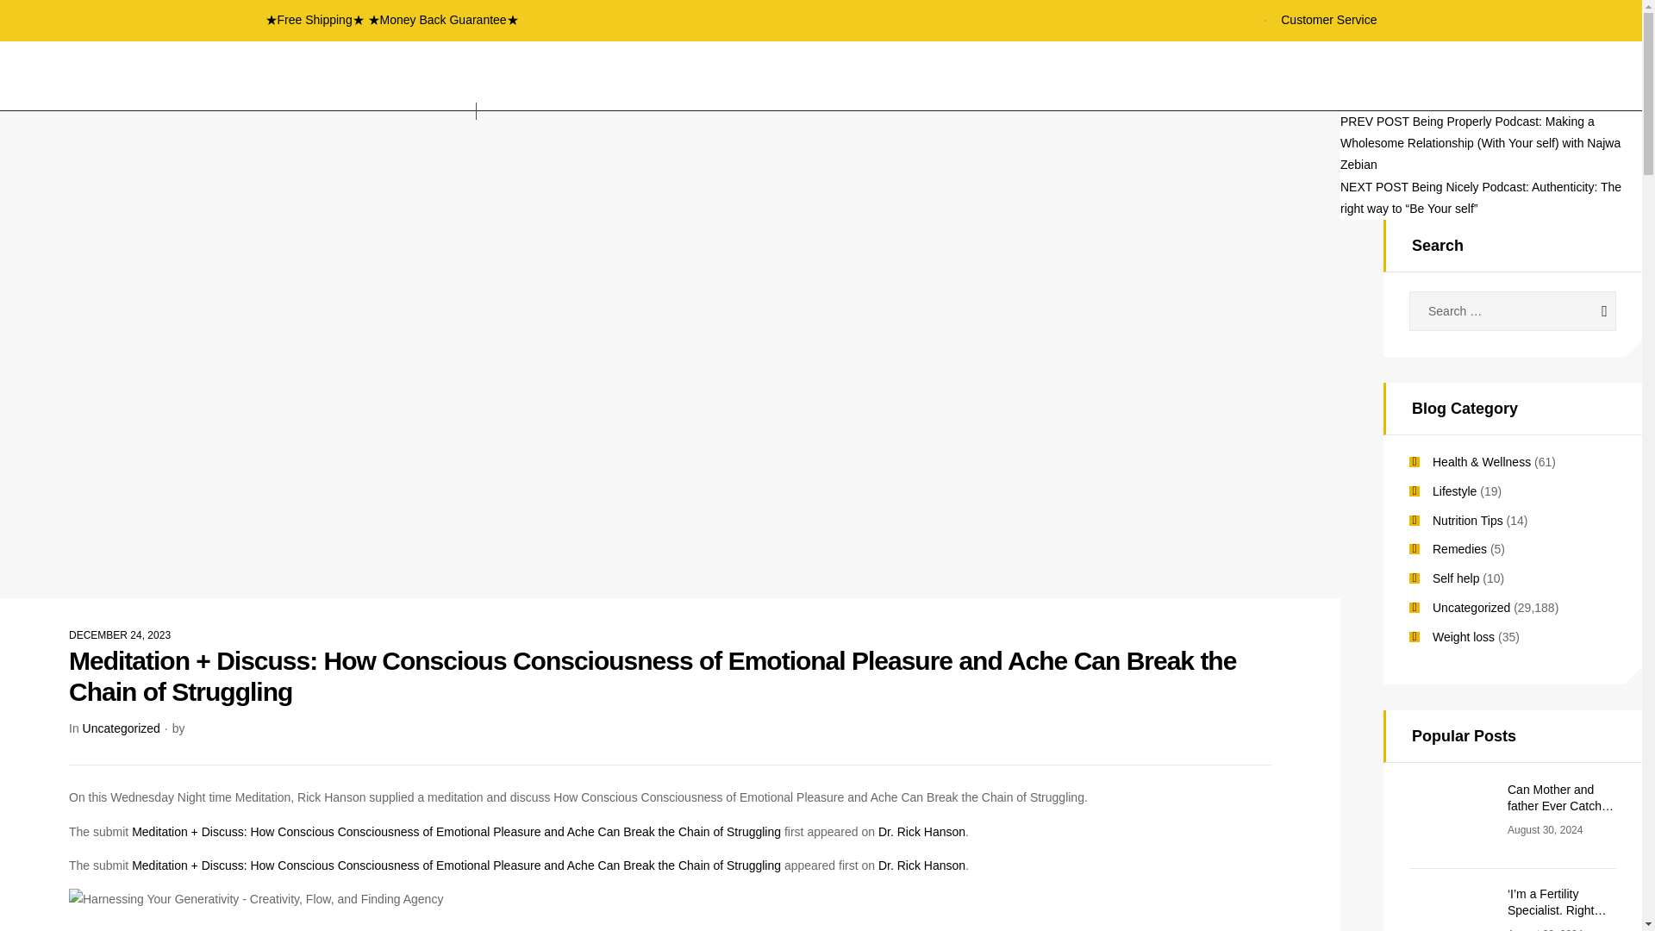  I want to click on Uncategorized, so click(122, 728).